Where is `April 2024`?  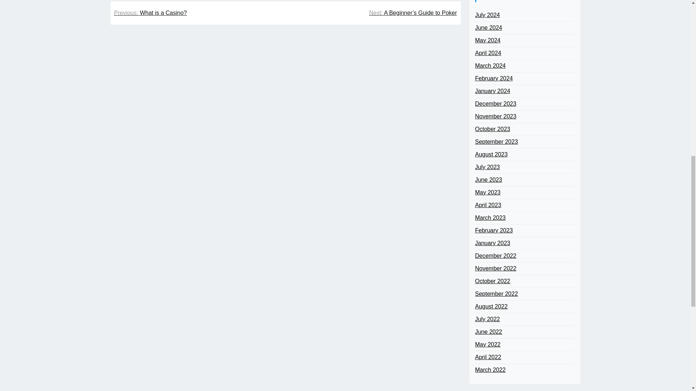
April 2024 is located at coordinates (488, 53).